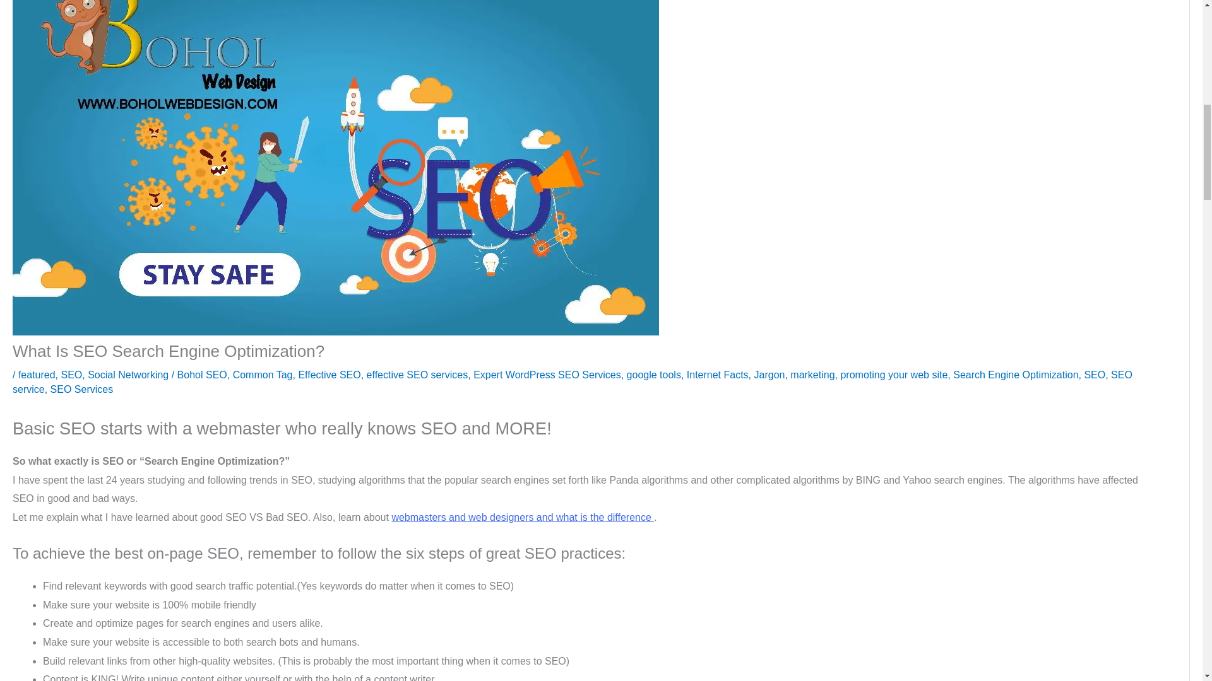 Image resolution: width=1212 pixels, height=681 pixels. I want to click on Bohol SEO, so click(202, 375).